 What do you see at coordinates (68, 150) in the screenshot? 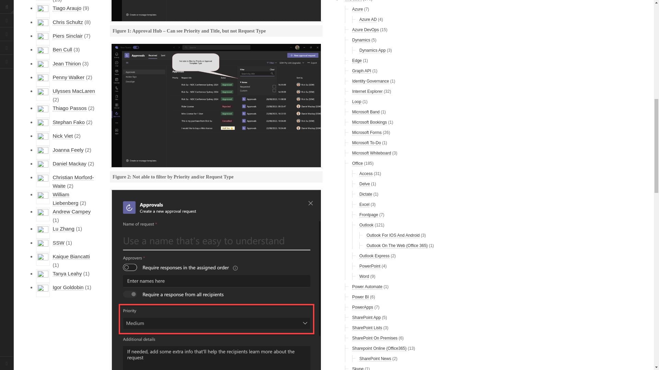
I see `Posts by Joanna Feely` at bounding box center [68, 150].